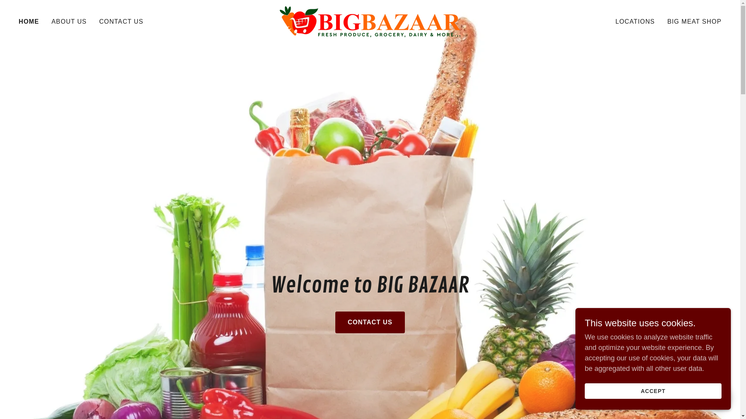 The height and width of the screenshot is (419, 746). Describe the element at coordinates (29, 22) in the screenshot. I see `HOME` at that location.